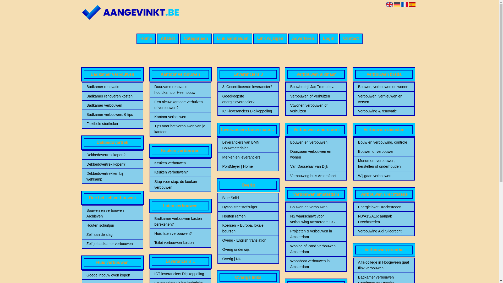 This screenshot has height=283, width=503. Describe the element at coordinates (316, 154) in the screenshot. I see `Duurzaam verbouwen en wonen` at that location.